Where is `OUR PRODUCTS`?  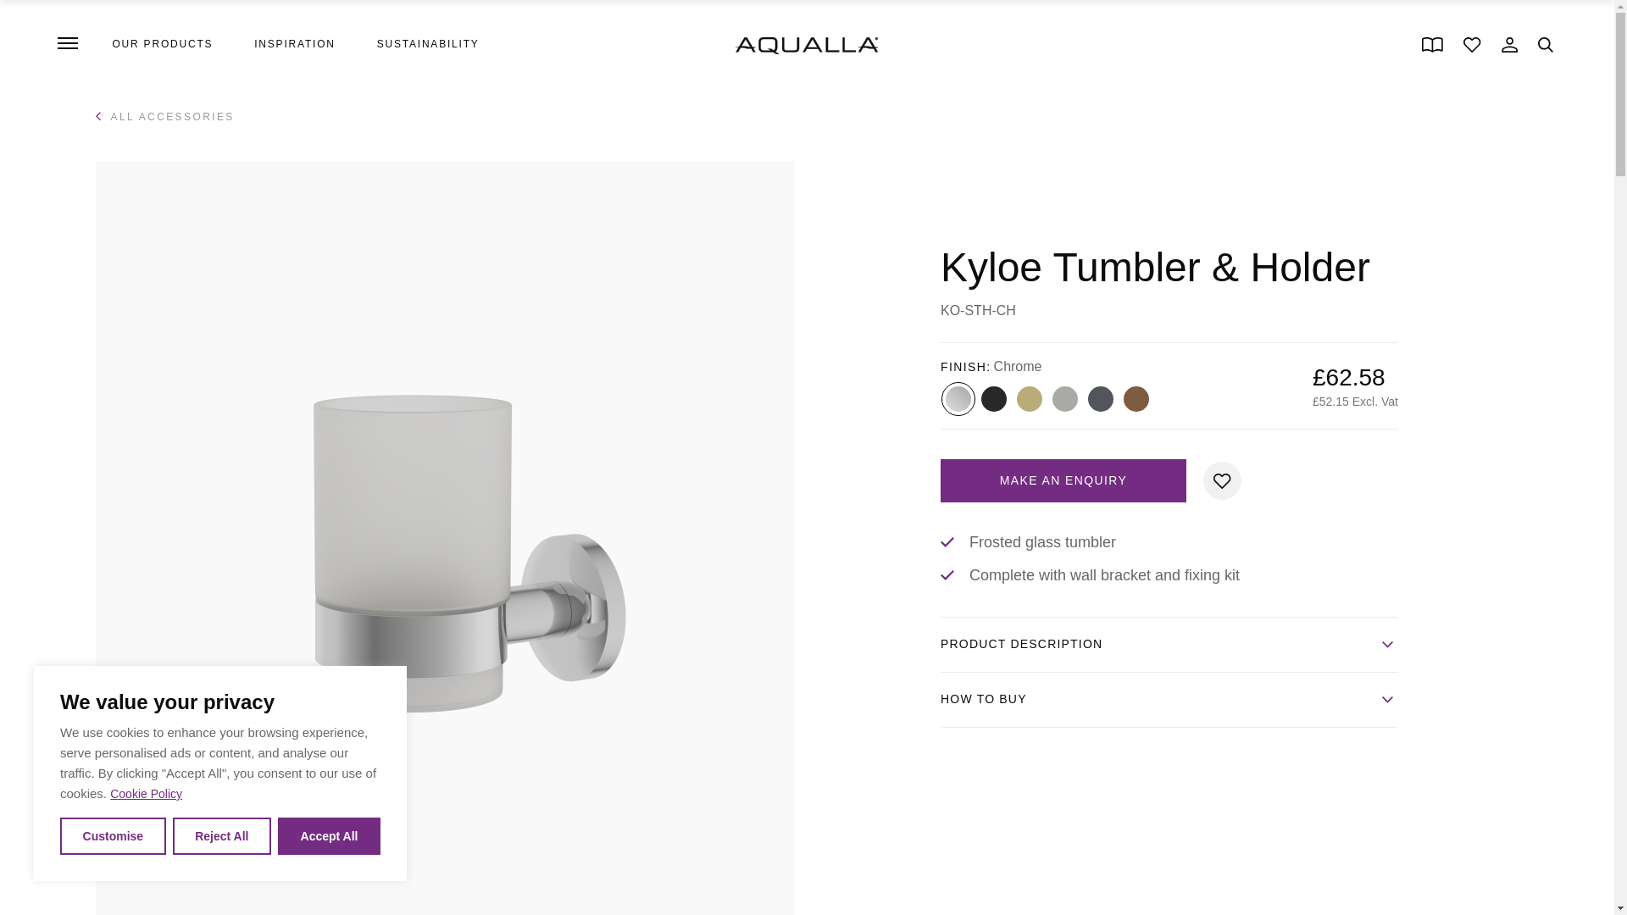
OUR PRODUCTS is located at coordinates (163, 46).